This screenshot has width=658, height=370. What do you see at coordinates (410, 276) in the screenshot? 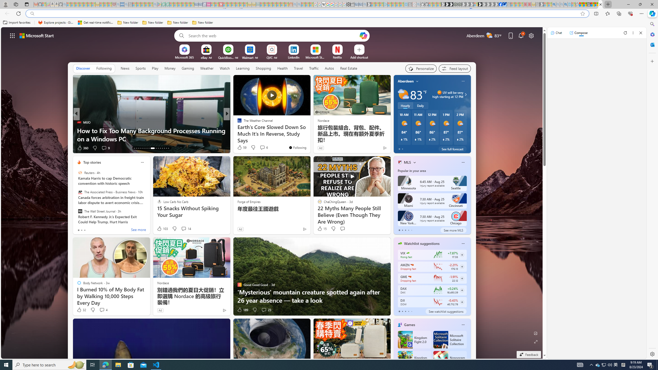
I see `GAMESTOP CORP.` at bounding box center [410, 276].